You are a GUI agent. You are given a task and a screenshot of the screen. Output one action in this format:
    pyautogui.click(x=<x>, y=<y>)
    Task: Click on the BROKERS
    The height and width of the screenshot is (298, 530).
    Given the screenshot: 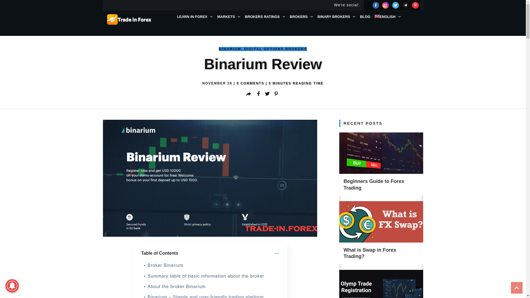 What is the action you would take?
    pyautogui.click(x=302, y=17)
    